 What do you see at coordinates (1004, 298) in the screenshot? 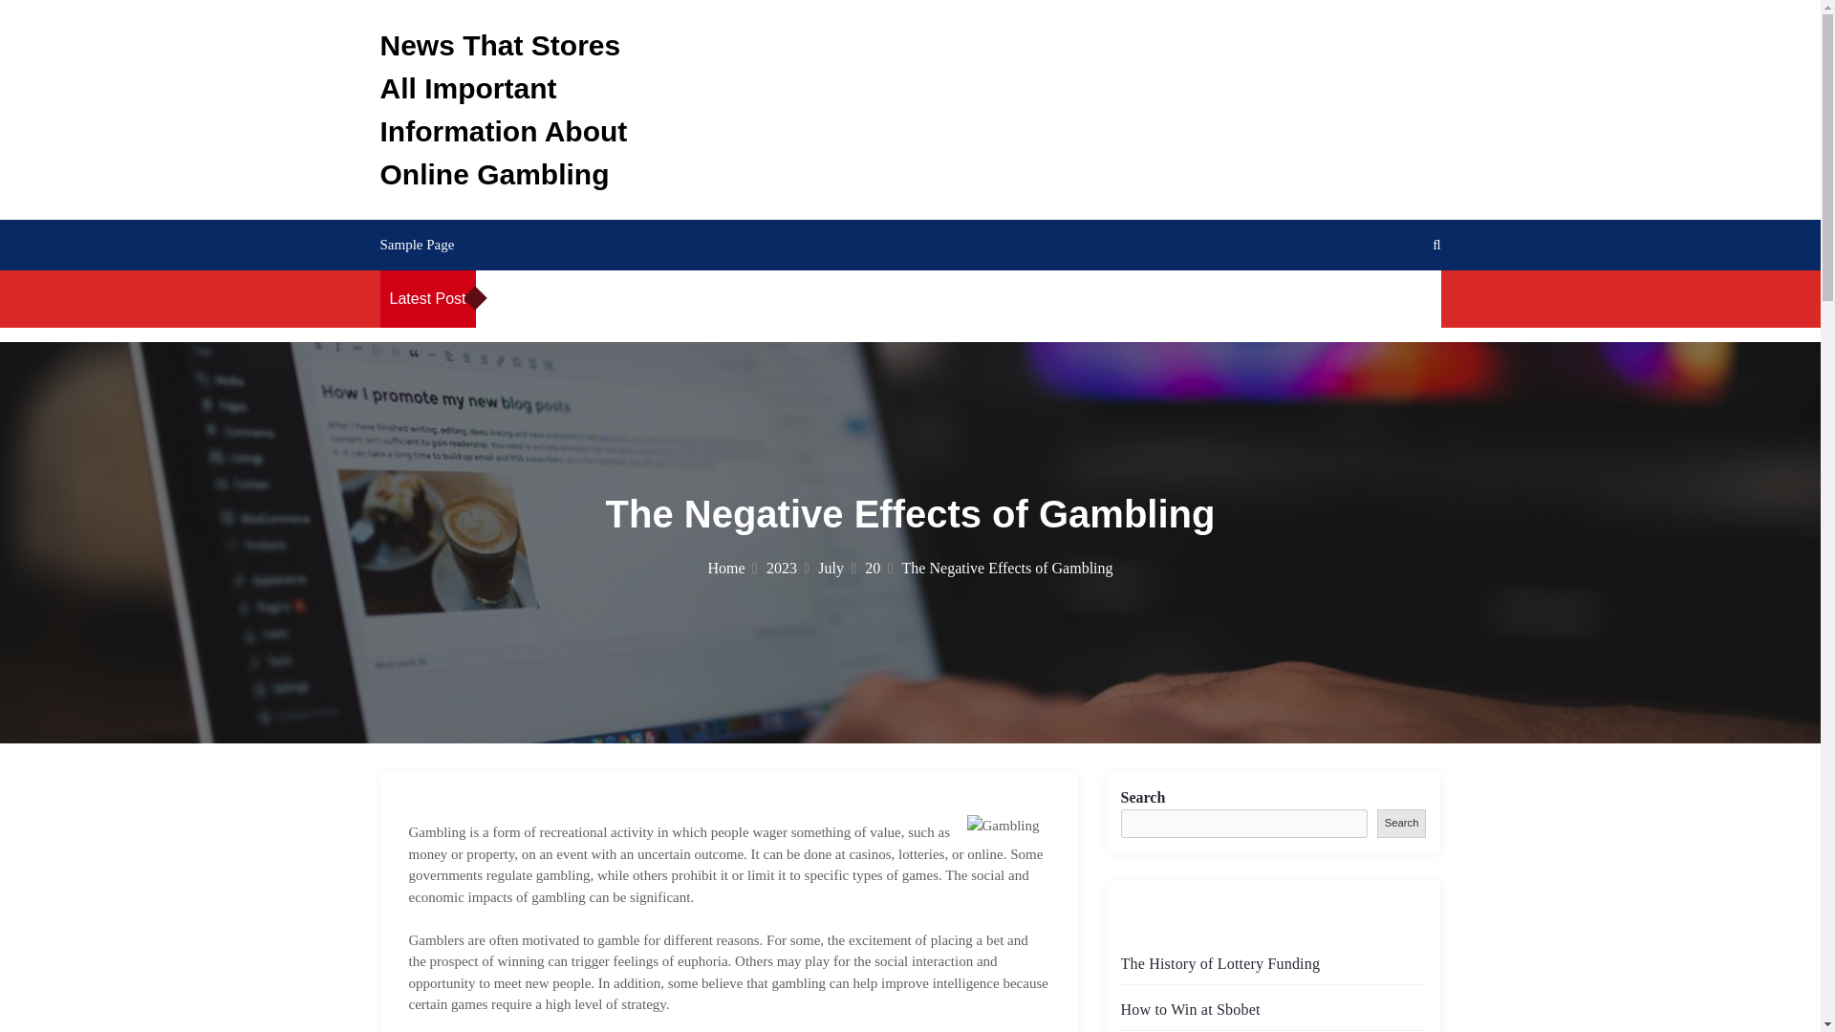
I see `The History of Lottery Funding` at bounding box center [1004, 298].